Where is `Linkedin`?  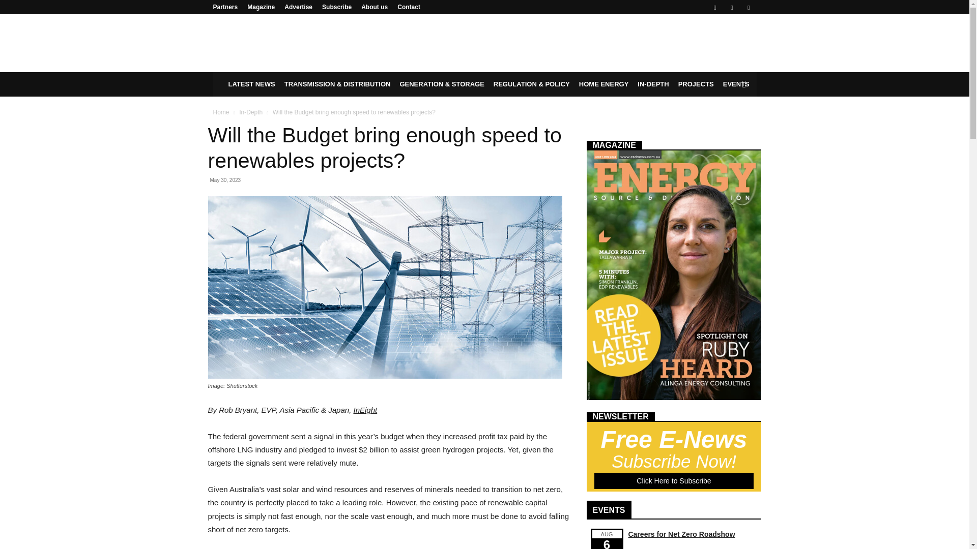
Linkedin is located at coordinates (732, 7).